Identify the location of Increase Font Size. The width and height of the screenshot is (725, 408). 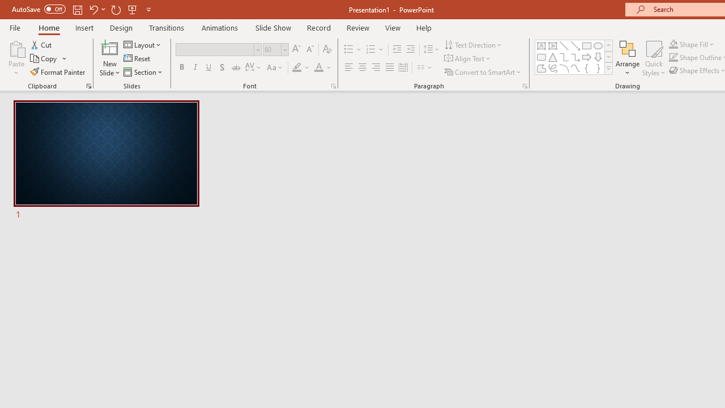
(296, 50).